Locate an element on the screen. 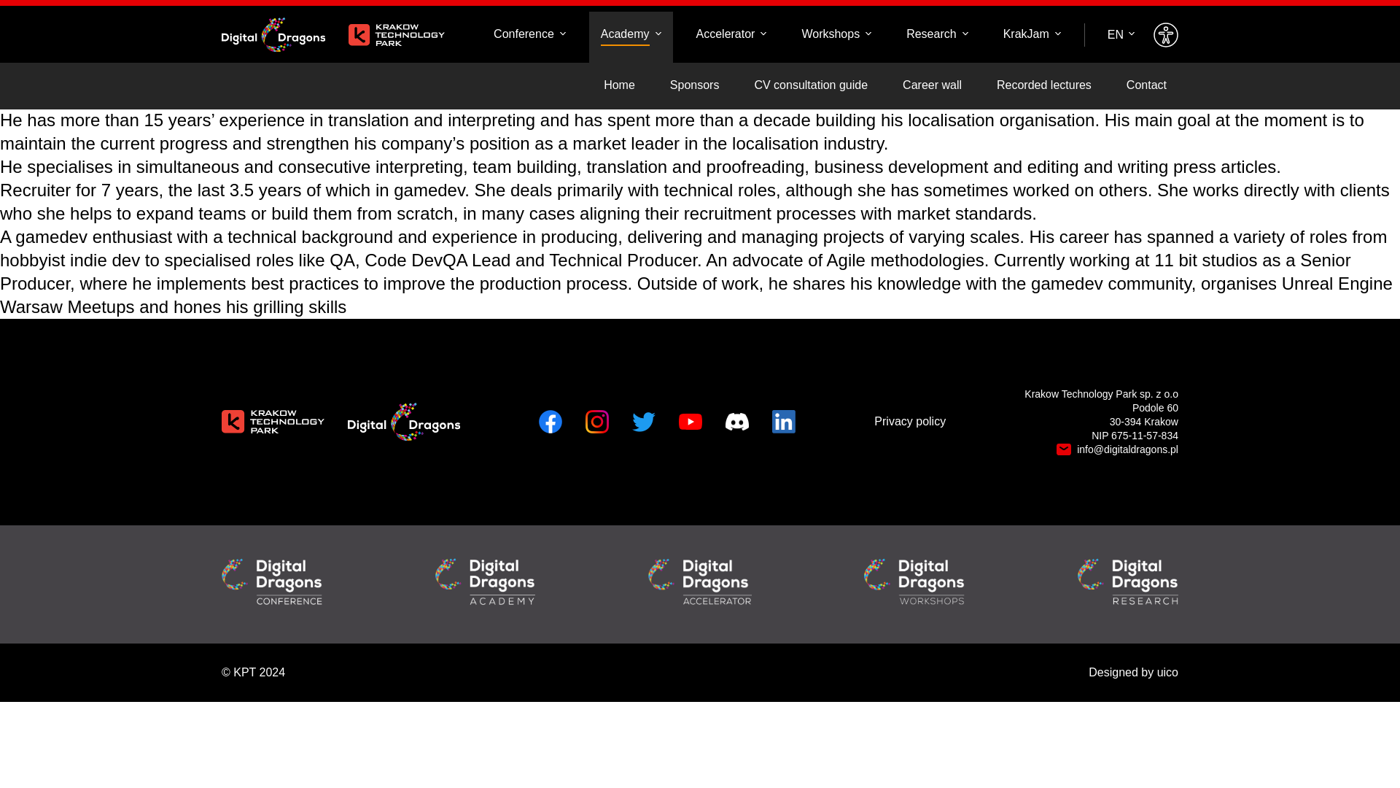 This screenshot has width=1400, height=788. Accelerator is located at coordinates (731, 34).